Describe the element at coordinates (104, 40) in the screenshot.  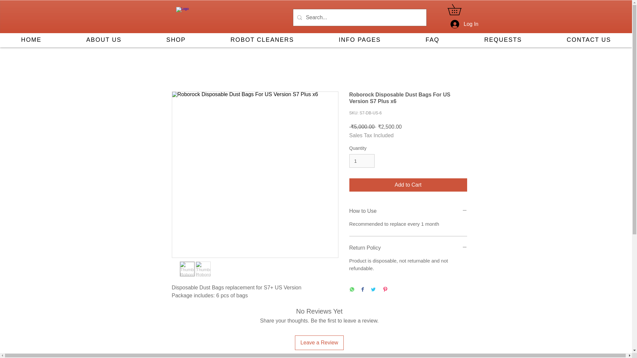
I see `ABOUT US` at that location.